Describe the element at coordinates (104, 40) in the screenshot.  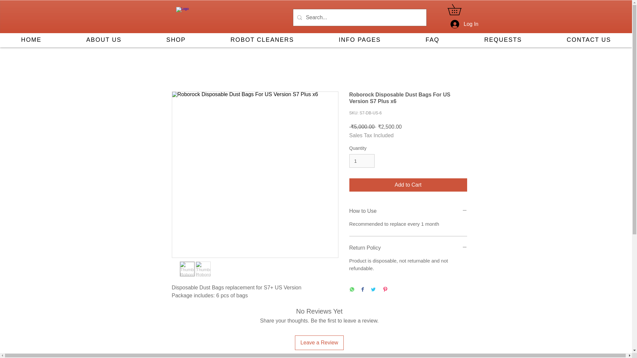
I see `ABOUT US` at that location.